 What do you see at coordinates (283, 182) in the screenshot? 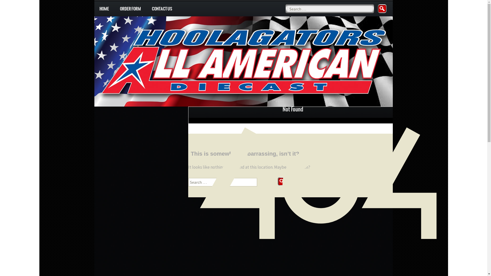
I see `Search` at bounding box center [283, 182].